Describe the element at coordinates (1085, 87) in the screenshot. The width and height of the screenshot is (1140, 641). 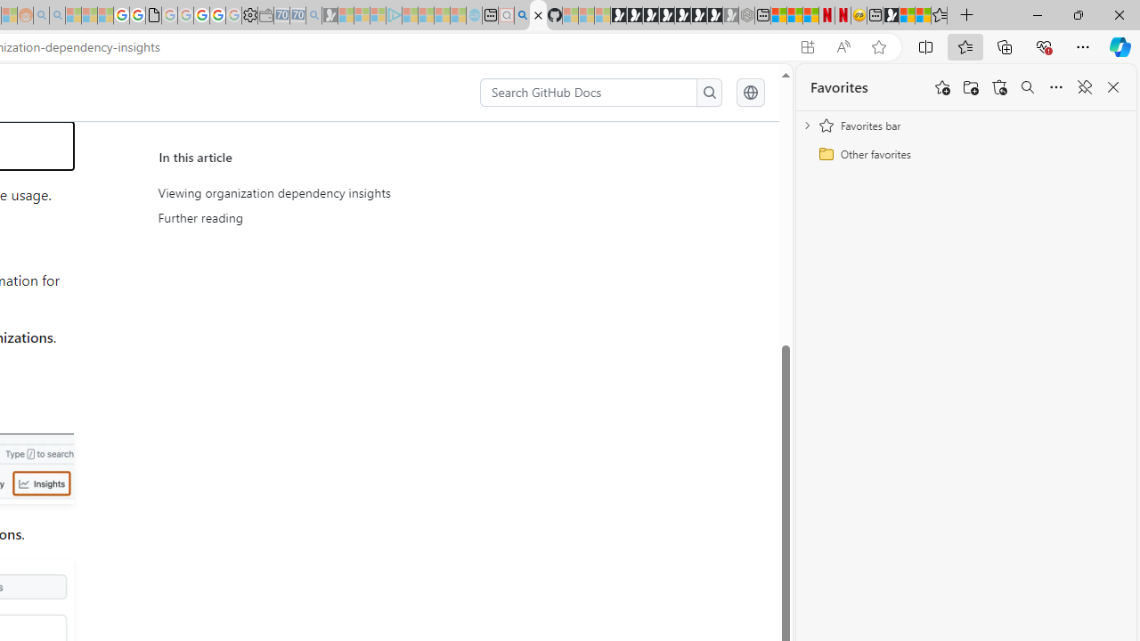
I see `Unpin favorites` at that location.